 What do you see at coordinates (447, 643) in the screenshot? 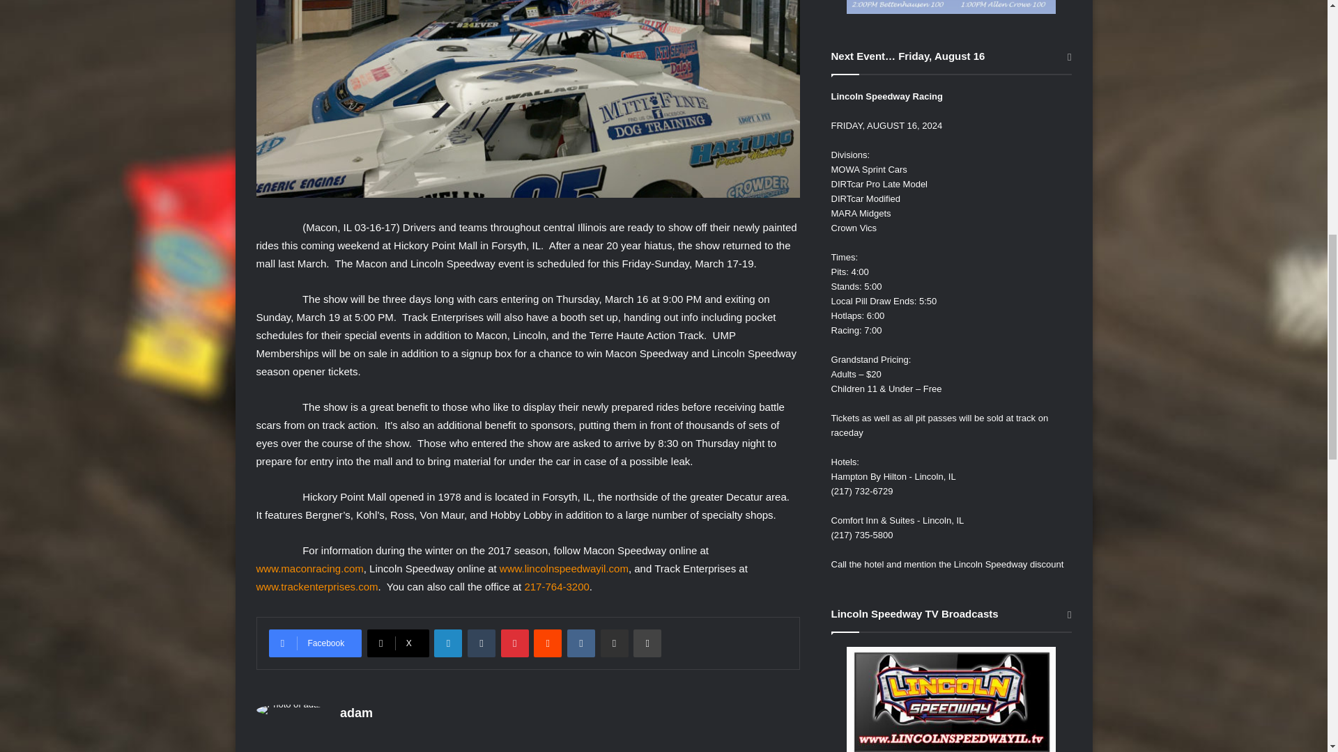
I see `LinkedIn` at bounding box center [447, 643].